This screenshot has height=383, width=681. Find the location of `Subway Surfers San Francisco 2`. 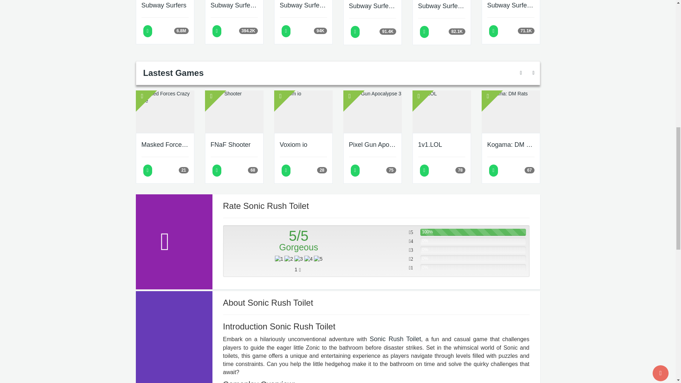

Subway Surfers San Francisco 2 is located at coordinates (511, 6).